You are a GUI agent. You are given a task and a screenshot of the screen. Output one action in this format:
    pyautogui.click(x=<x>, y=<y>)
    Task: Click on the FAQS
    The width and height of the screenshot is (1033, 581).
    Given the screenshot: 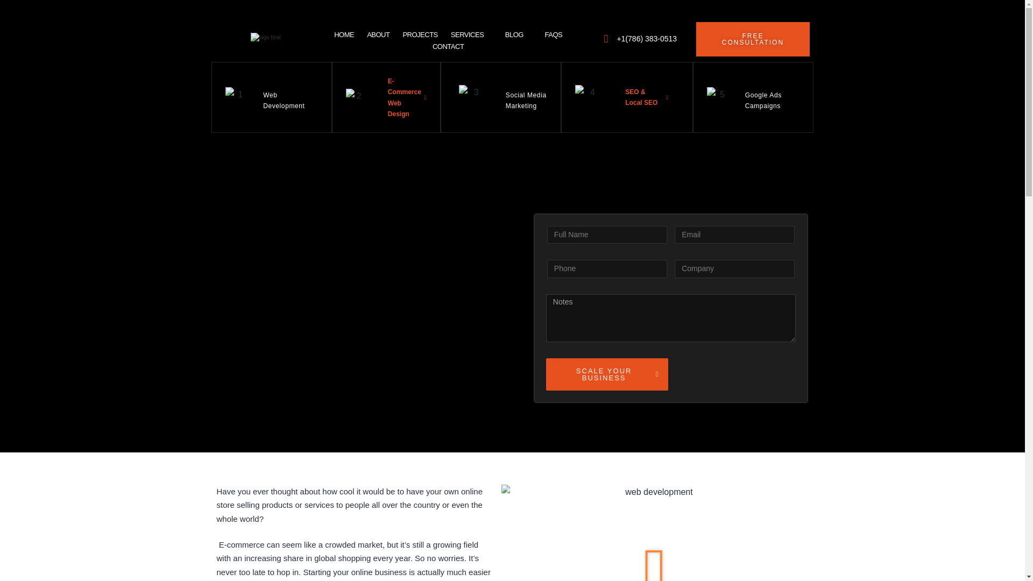 What is the action you would take?
    pyautogui.click(x=553, y=34)
    